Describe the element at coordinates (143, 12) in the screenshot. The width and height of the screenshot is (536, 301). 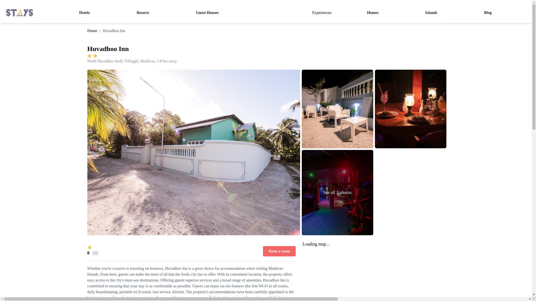
I see `Resorts` at that location.